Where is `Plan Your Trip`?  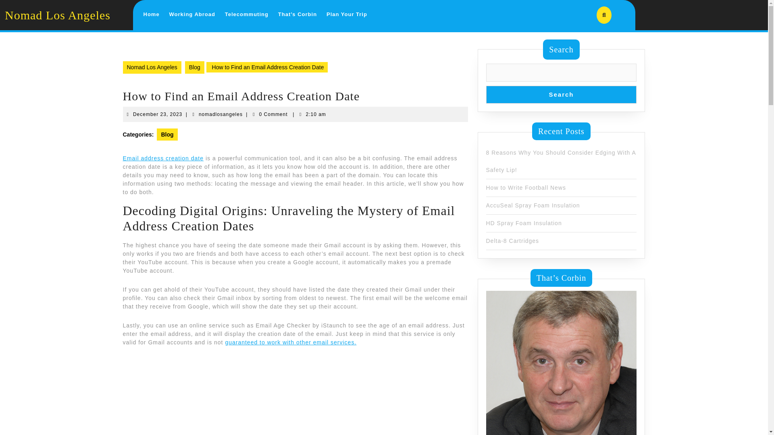 Plan Your Trip is located at coordinates (157, 114).